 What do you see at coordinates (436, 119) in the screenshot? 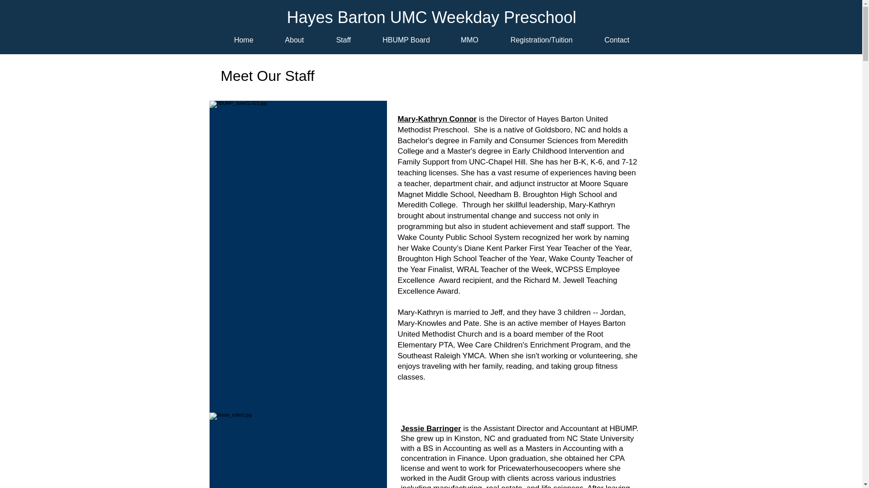
I see `Mary-Kathryn Connor` at bounding box center [436, 119].